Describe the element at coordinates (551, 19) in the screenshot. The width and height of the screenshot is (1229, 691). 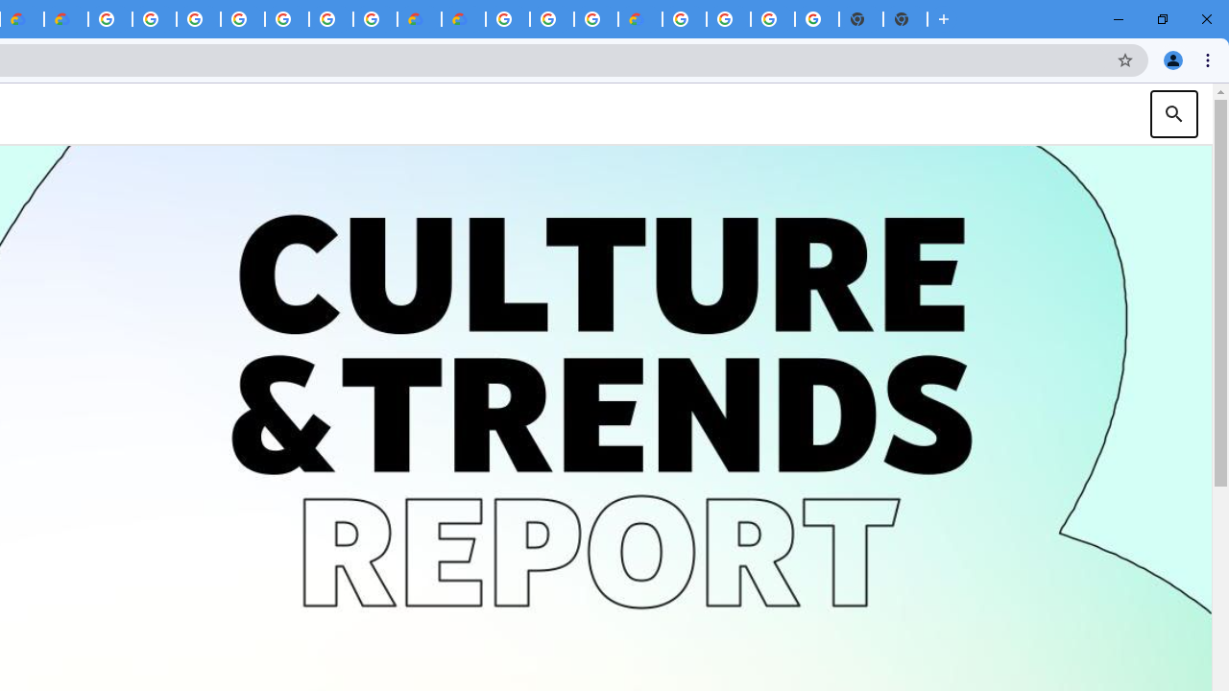
I see `Browse Chrome as a guest - Computer - Google Chrome Help` at that location.